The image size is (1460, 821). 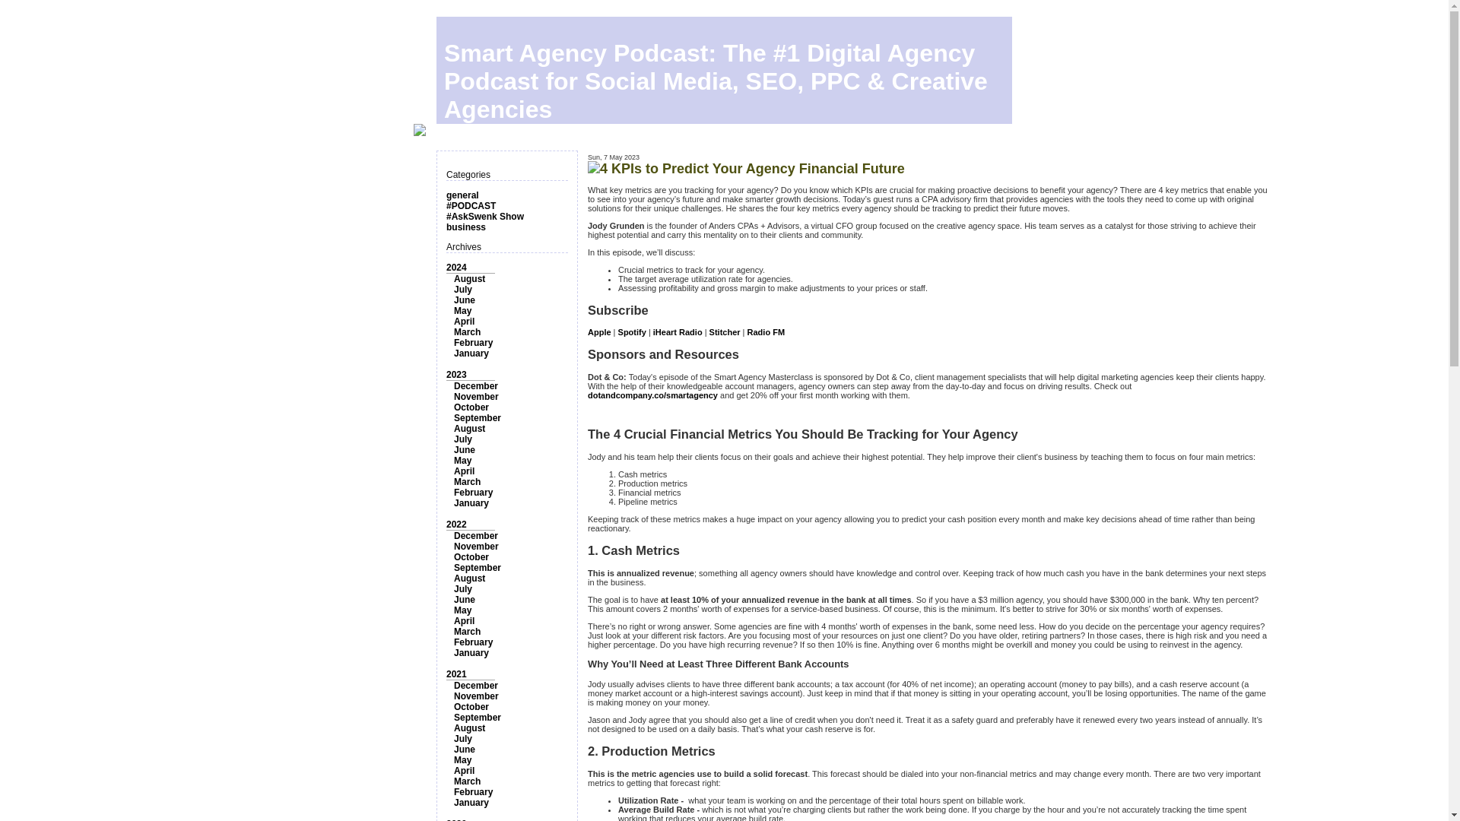 I want to click on December, so click(x=476, y=386).